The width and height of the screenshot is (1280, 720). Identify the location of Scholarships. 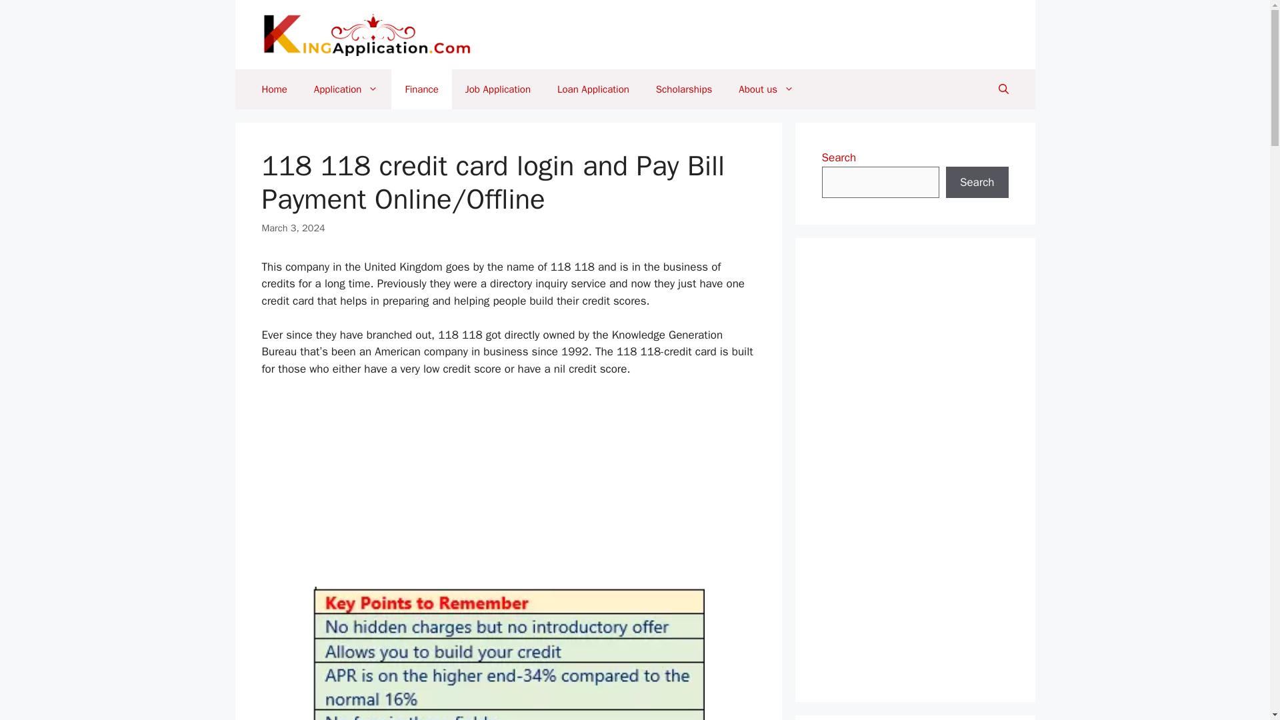
(684, 89).